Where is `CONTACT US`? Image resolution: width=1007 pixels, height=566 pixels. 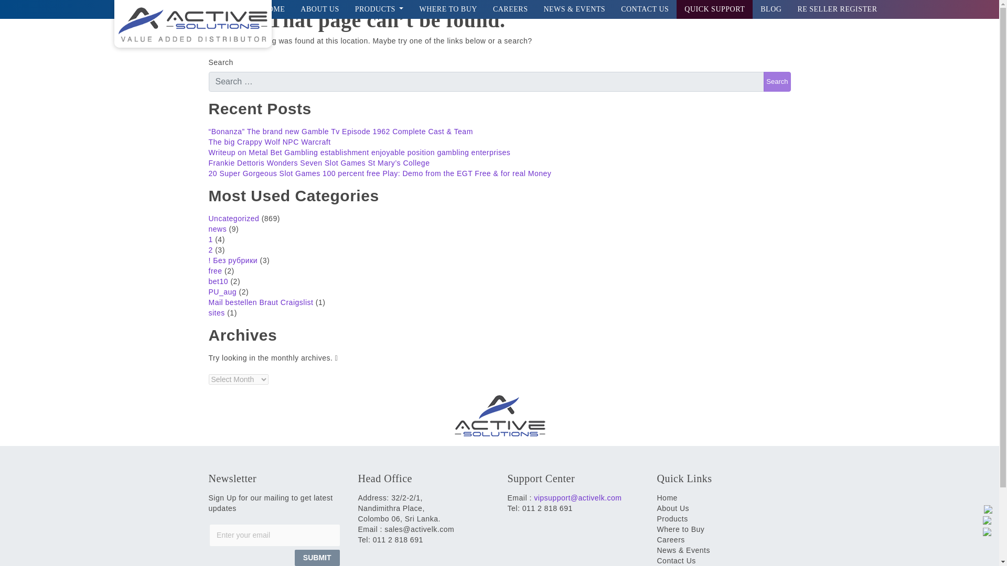
CONTACT US is located at coordinates (645, 9).